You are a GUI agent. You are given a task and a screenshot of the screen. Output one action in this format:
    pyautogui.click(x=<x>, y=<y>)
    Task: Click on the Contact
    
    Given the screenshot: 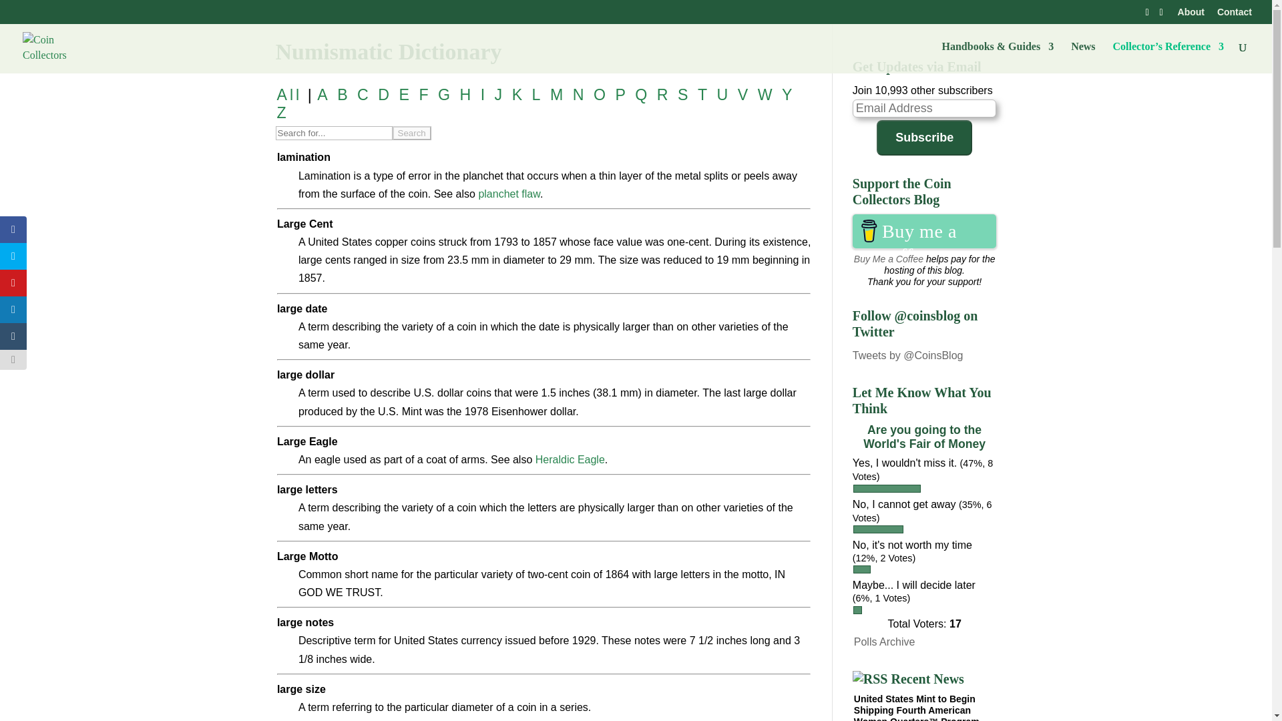 What is the action you would take?
    pyautogui.click(x=1234, y=15)
    